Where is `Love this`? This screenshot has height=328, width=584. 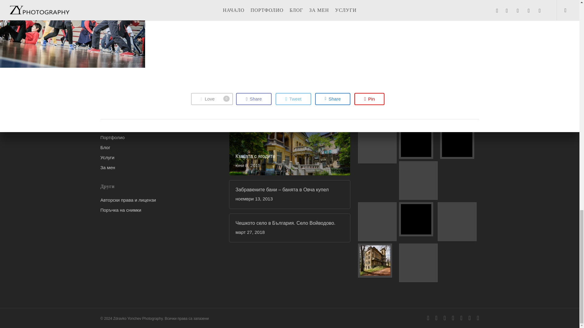 Love this is located at coordinates (293, 99).